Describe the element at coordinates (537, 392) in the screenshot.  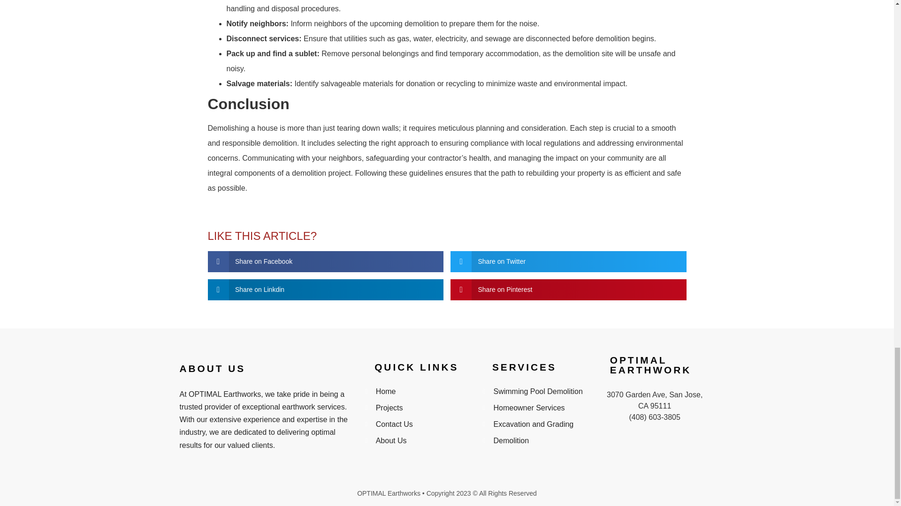
I see `Swimming Pool Demolition` at that location.